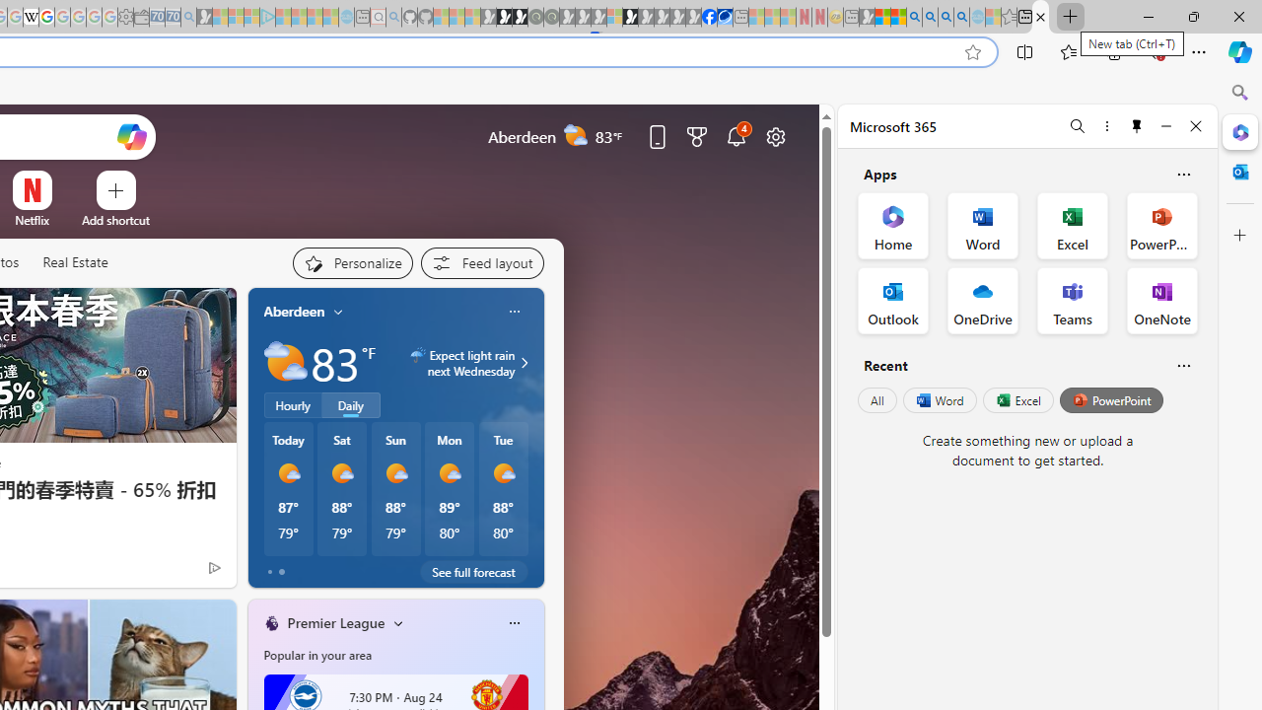 Image resolution: width=1262 pixels, height=710 pixels. What do you see at coordinates (347, 18) in the screenshot?
I see `Home | Sky Blue Bikes - Sky Blue Bikes - Sleeping` at bounding box center [347, 18].